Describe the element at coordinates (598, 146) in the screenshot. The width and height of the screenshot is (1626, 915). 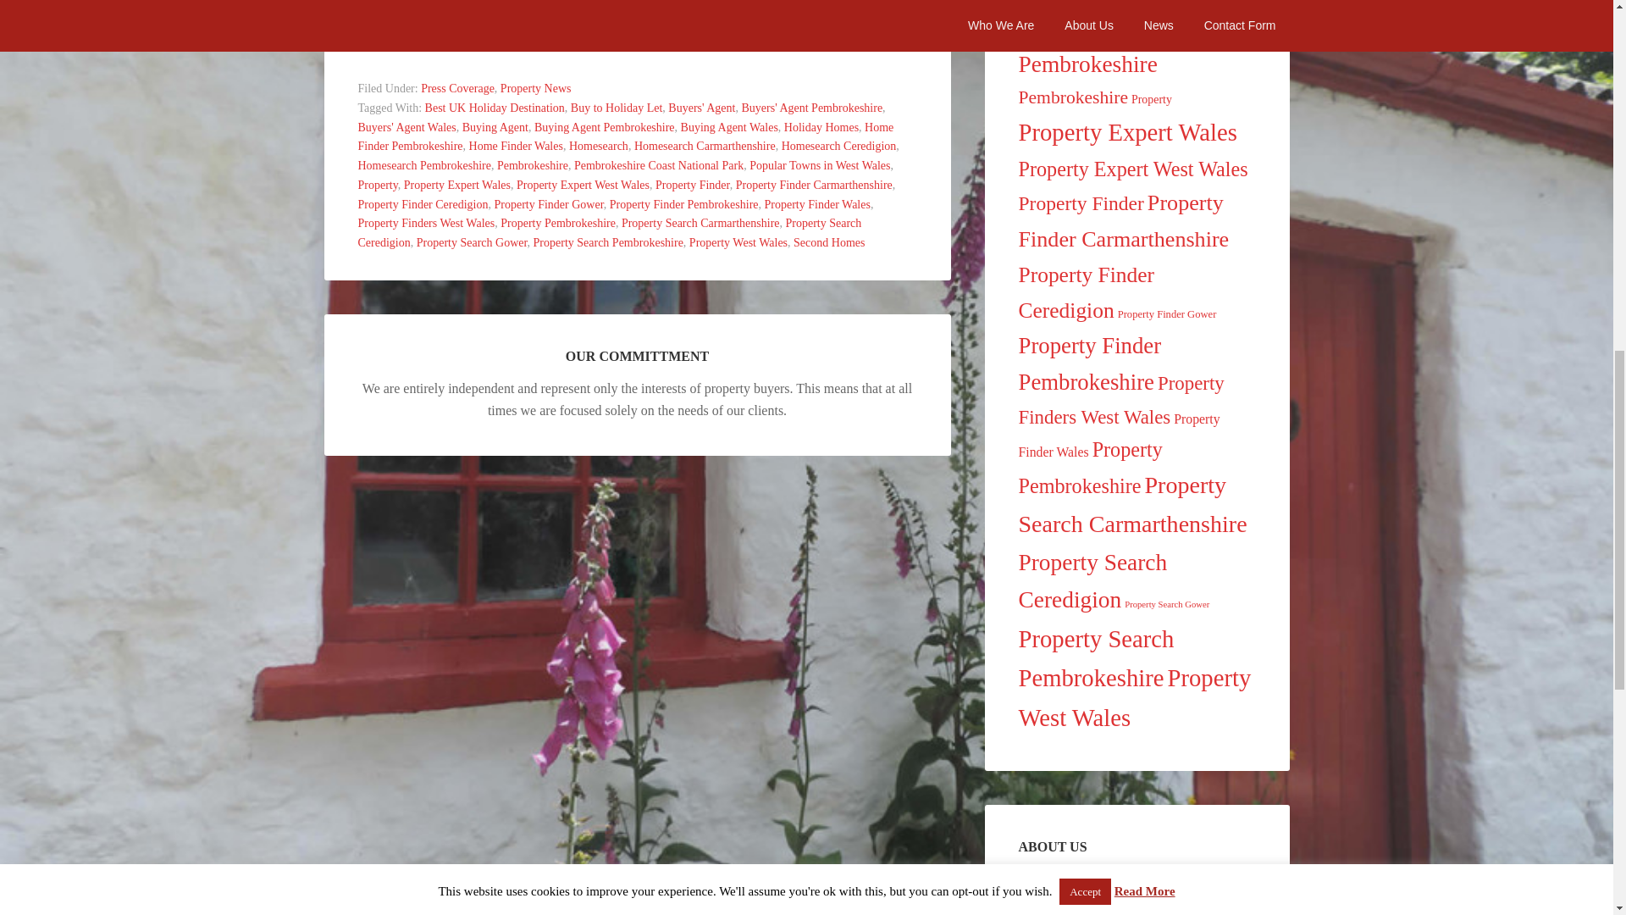
I see `Homesearch` at that location.